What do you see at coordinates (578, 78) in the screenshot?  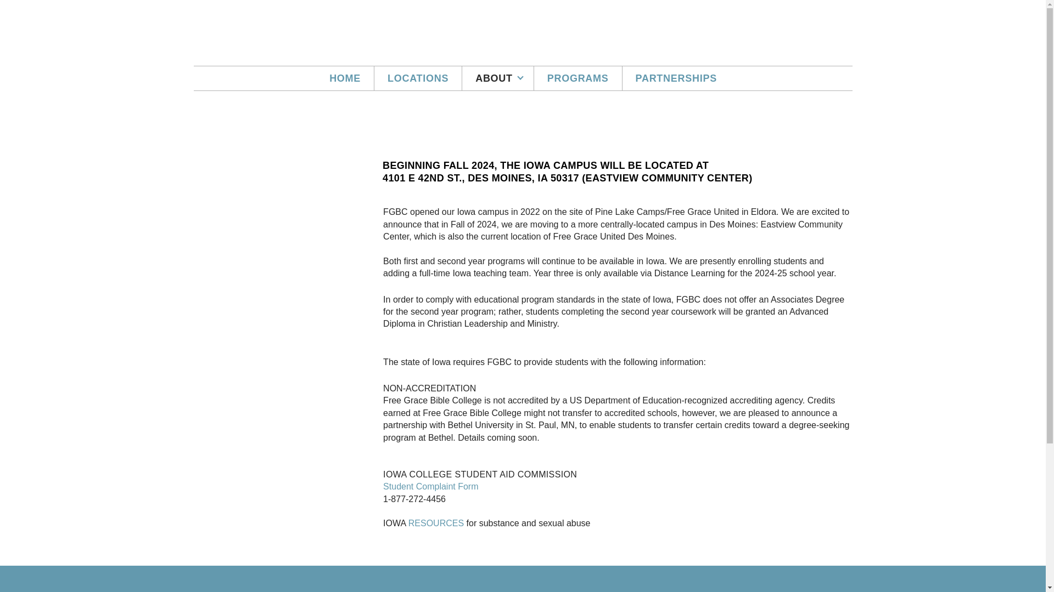 I see `PROGRAMS` at bounding box center [578, 78].